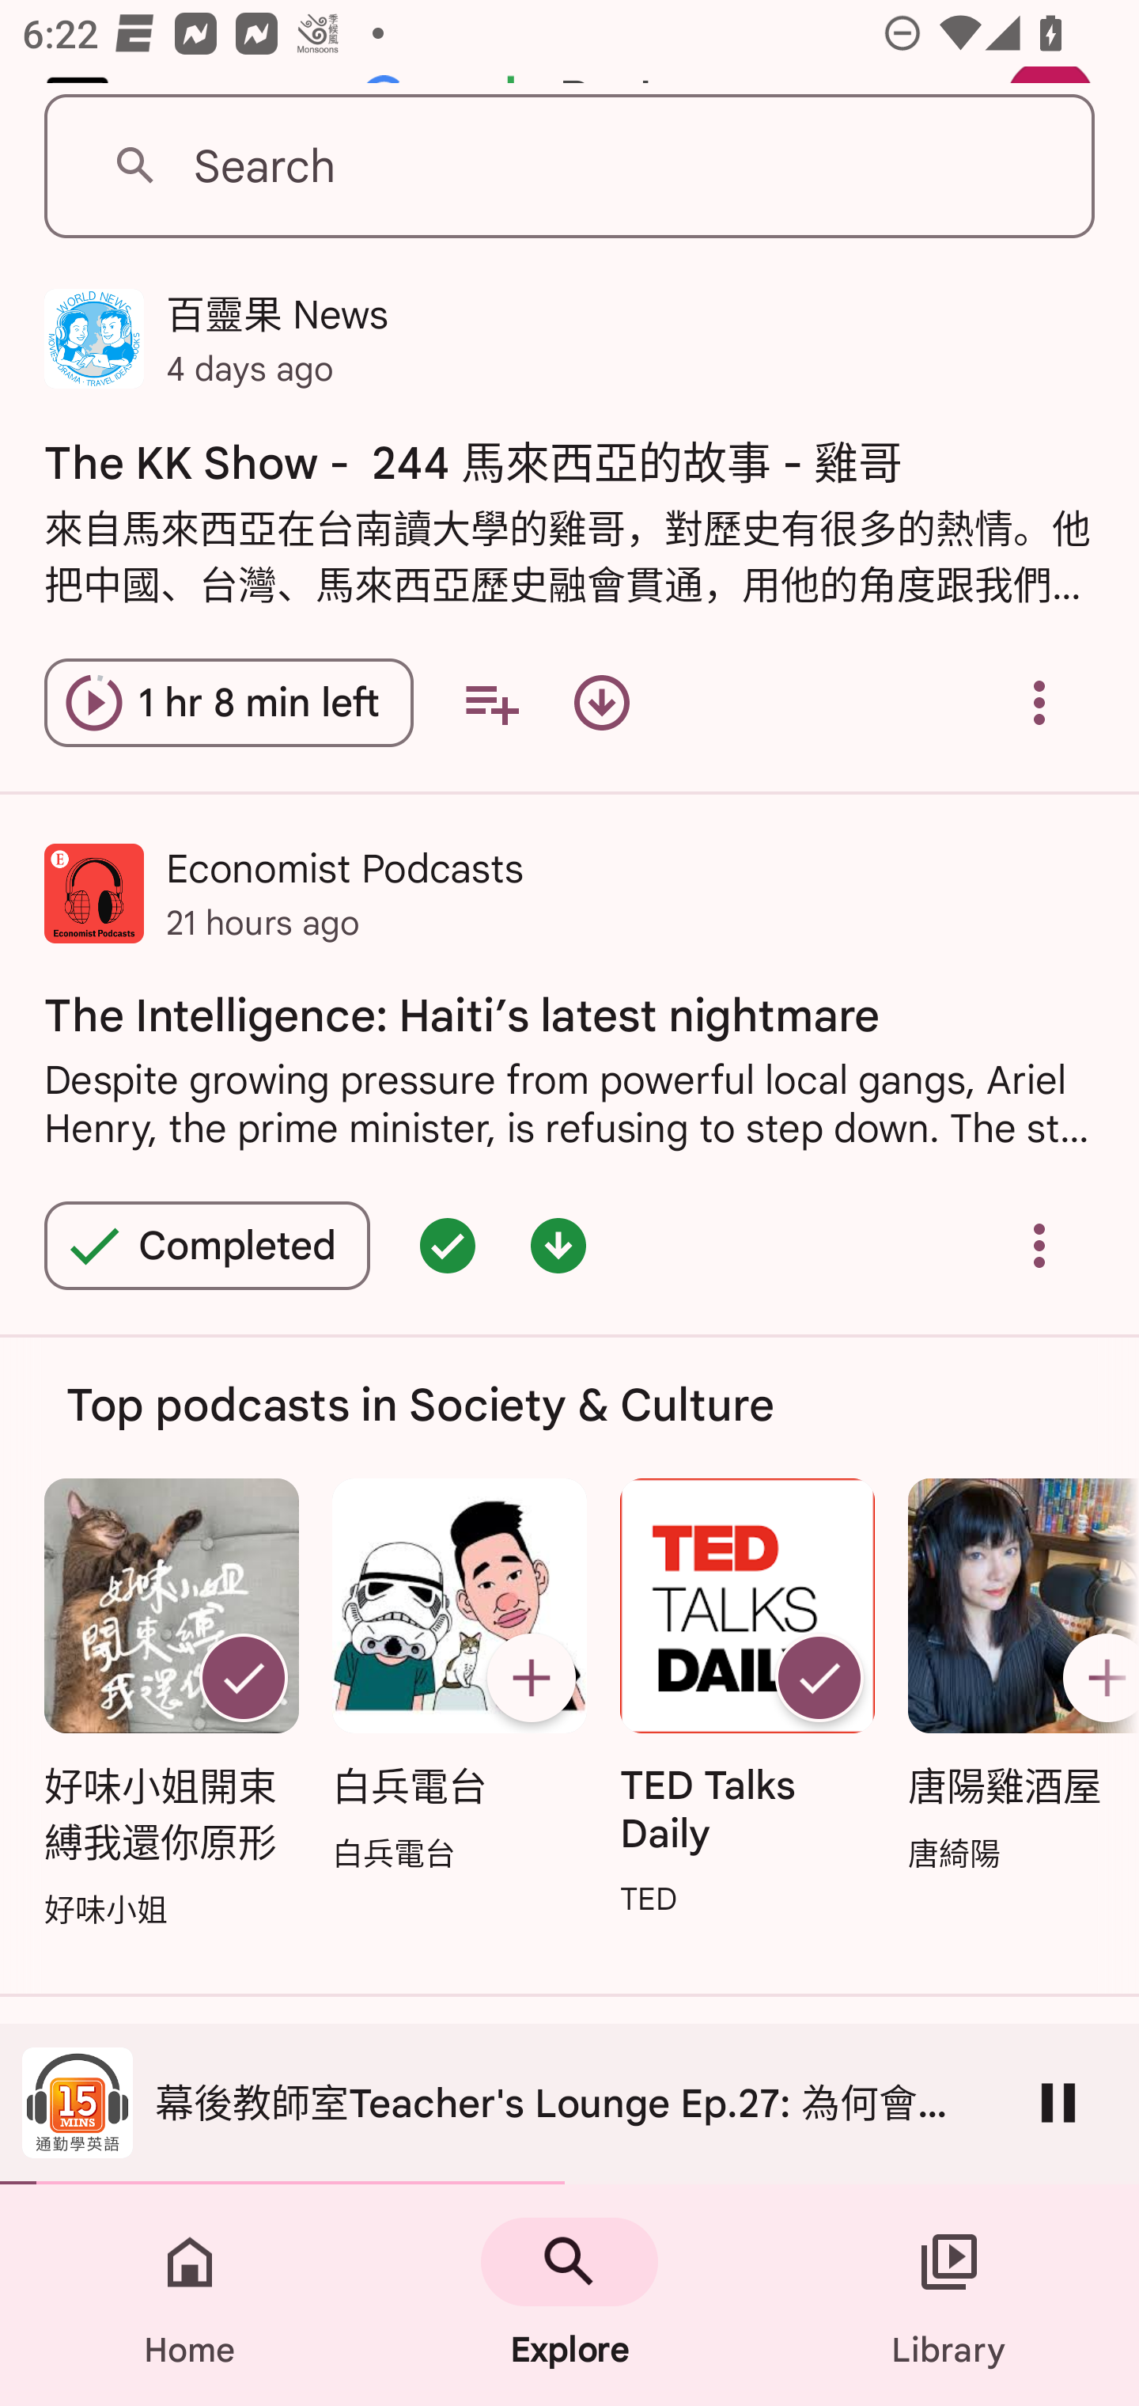 The width and height of the screenshot is (1139, 2406). What do you see at coordinates (819, 1676) in the screenshot?
I see `Unsubscribe` at bounding box center [819, 1676].